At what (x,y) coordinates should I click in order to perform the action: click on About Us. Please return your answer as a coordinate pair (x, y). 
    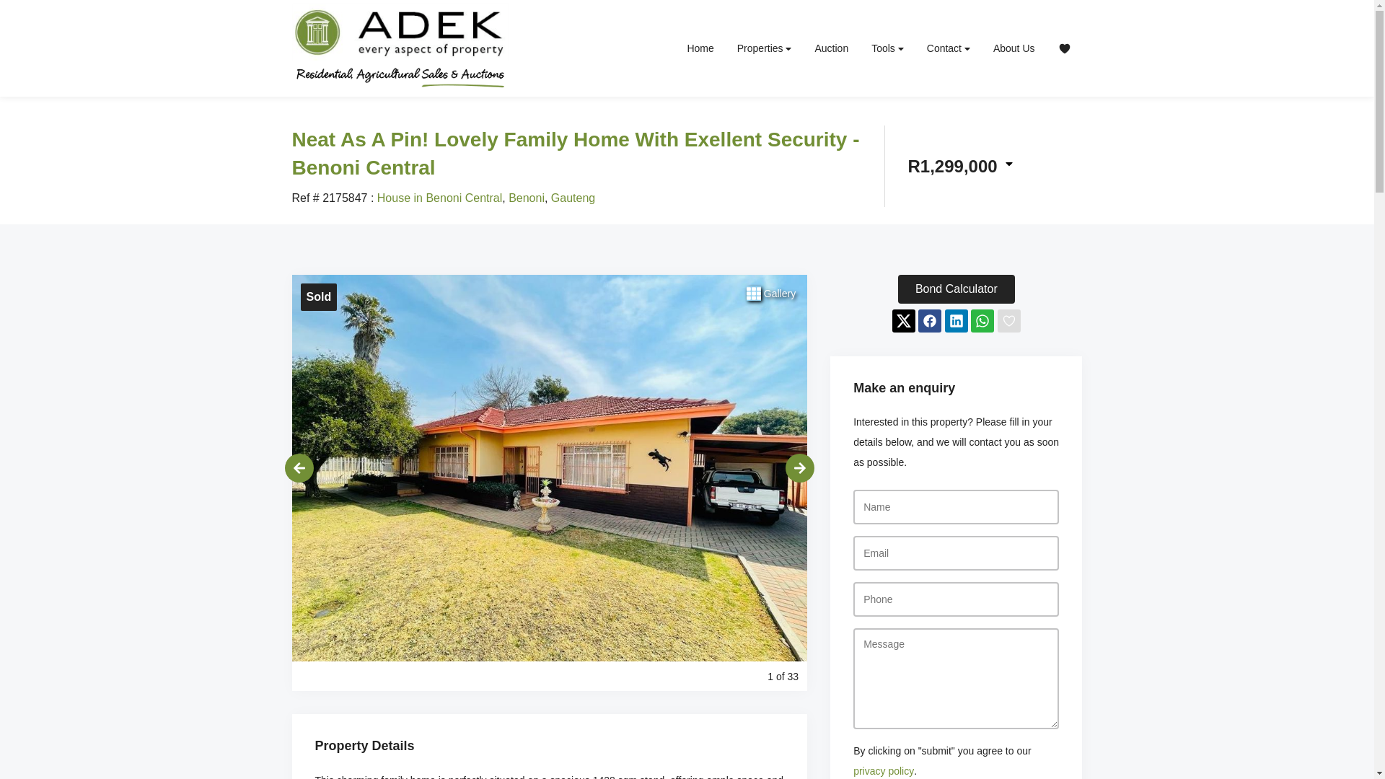
    Looking at the image, I should click on (1014, 48).